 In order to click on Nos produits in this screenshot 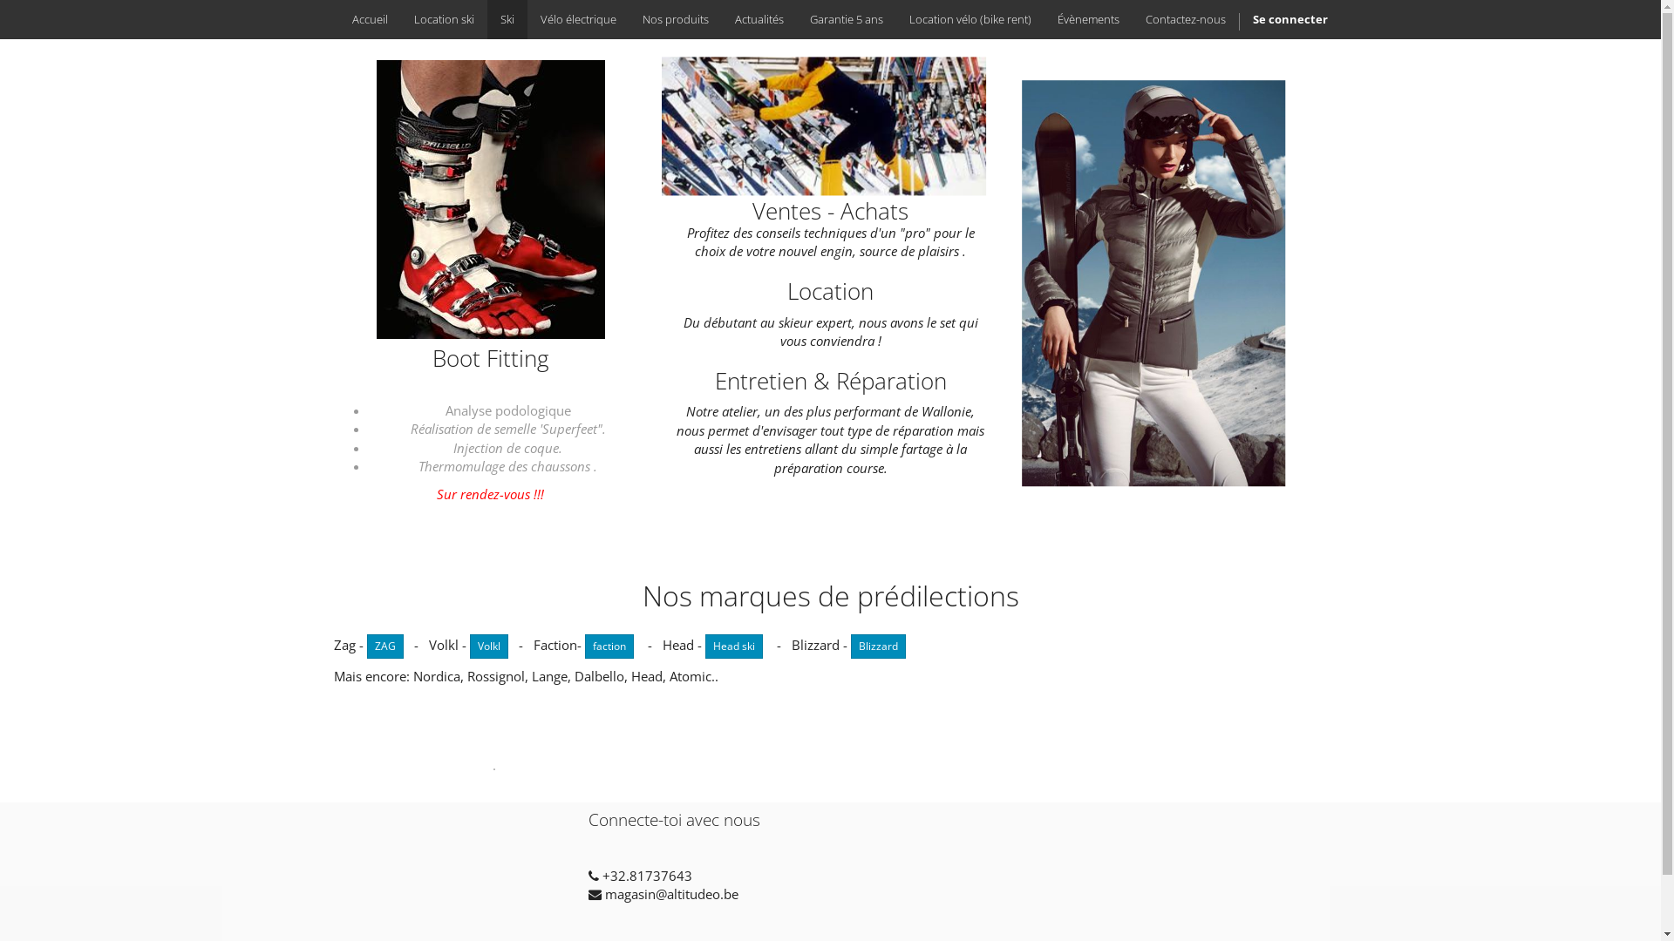, I will do `click(676, 19)`.